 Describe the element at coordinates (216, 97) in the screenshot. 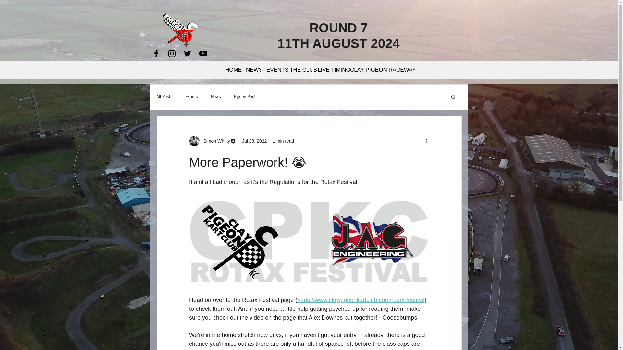

I see `News` at that location.